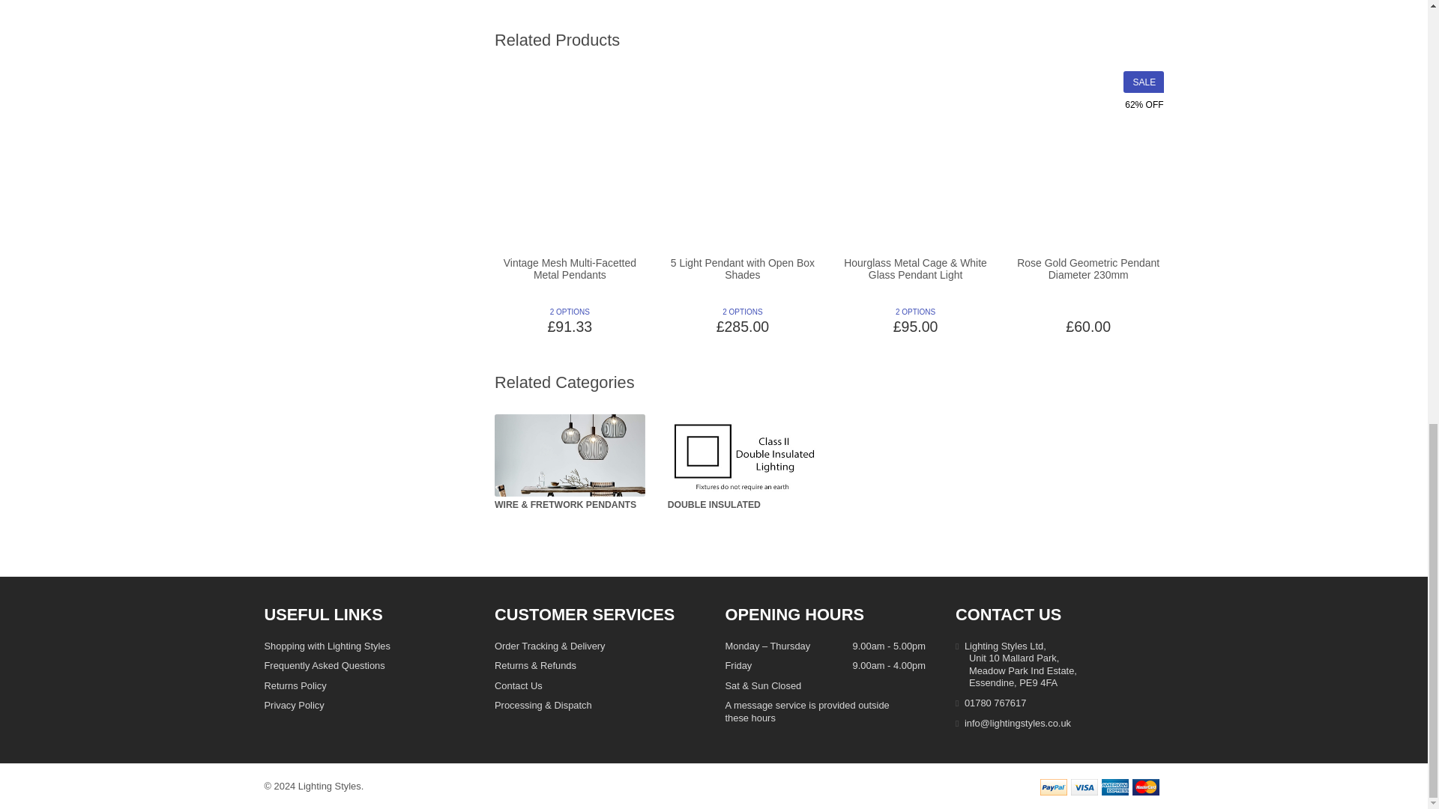 This screenshot has height=809, width=1439. Describe the element at coordinates (570, 36) in the screenshot. I see `Vintage Mesh Multi-Facetted Metal Pendants` at that location.